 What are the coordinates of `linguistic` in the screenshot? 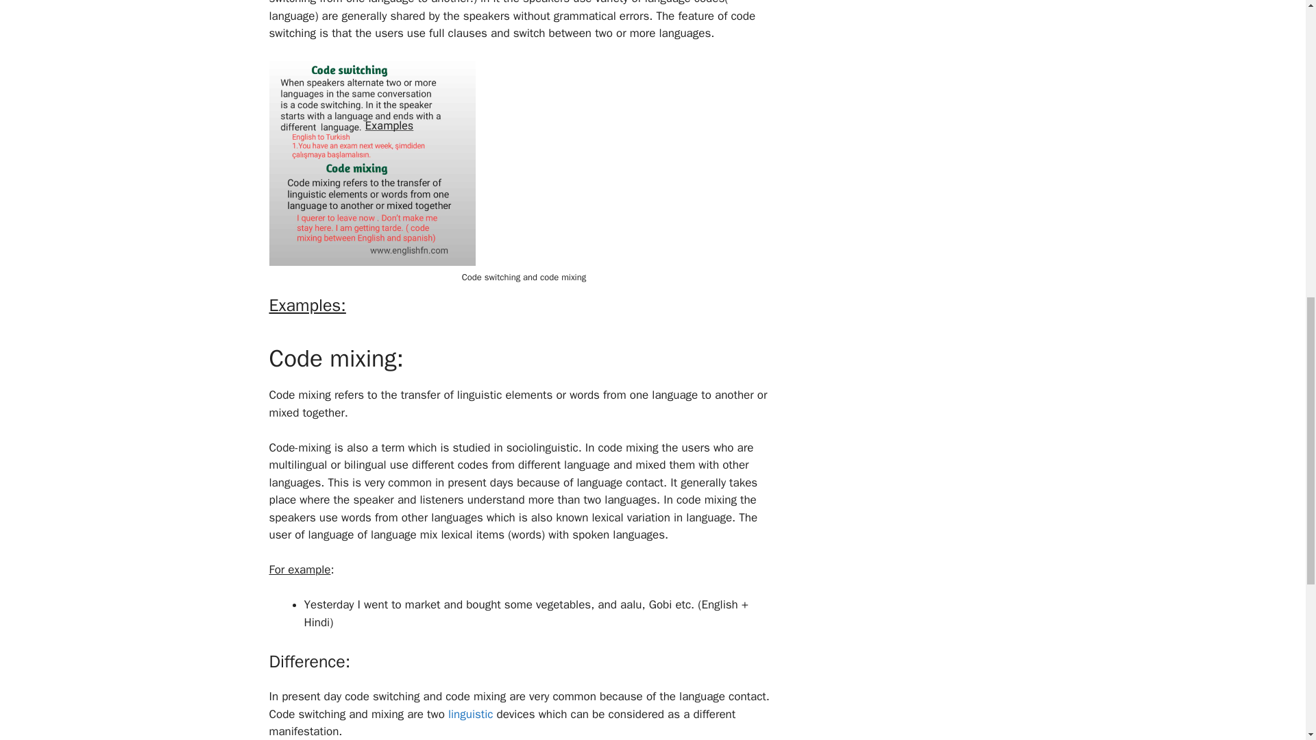 It's located at (469, 714).